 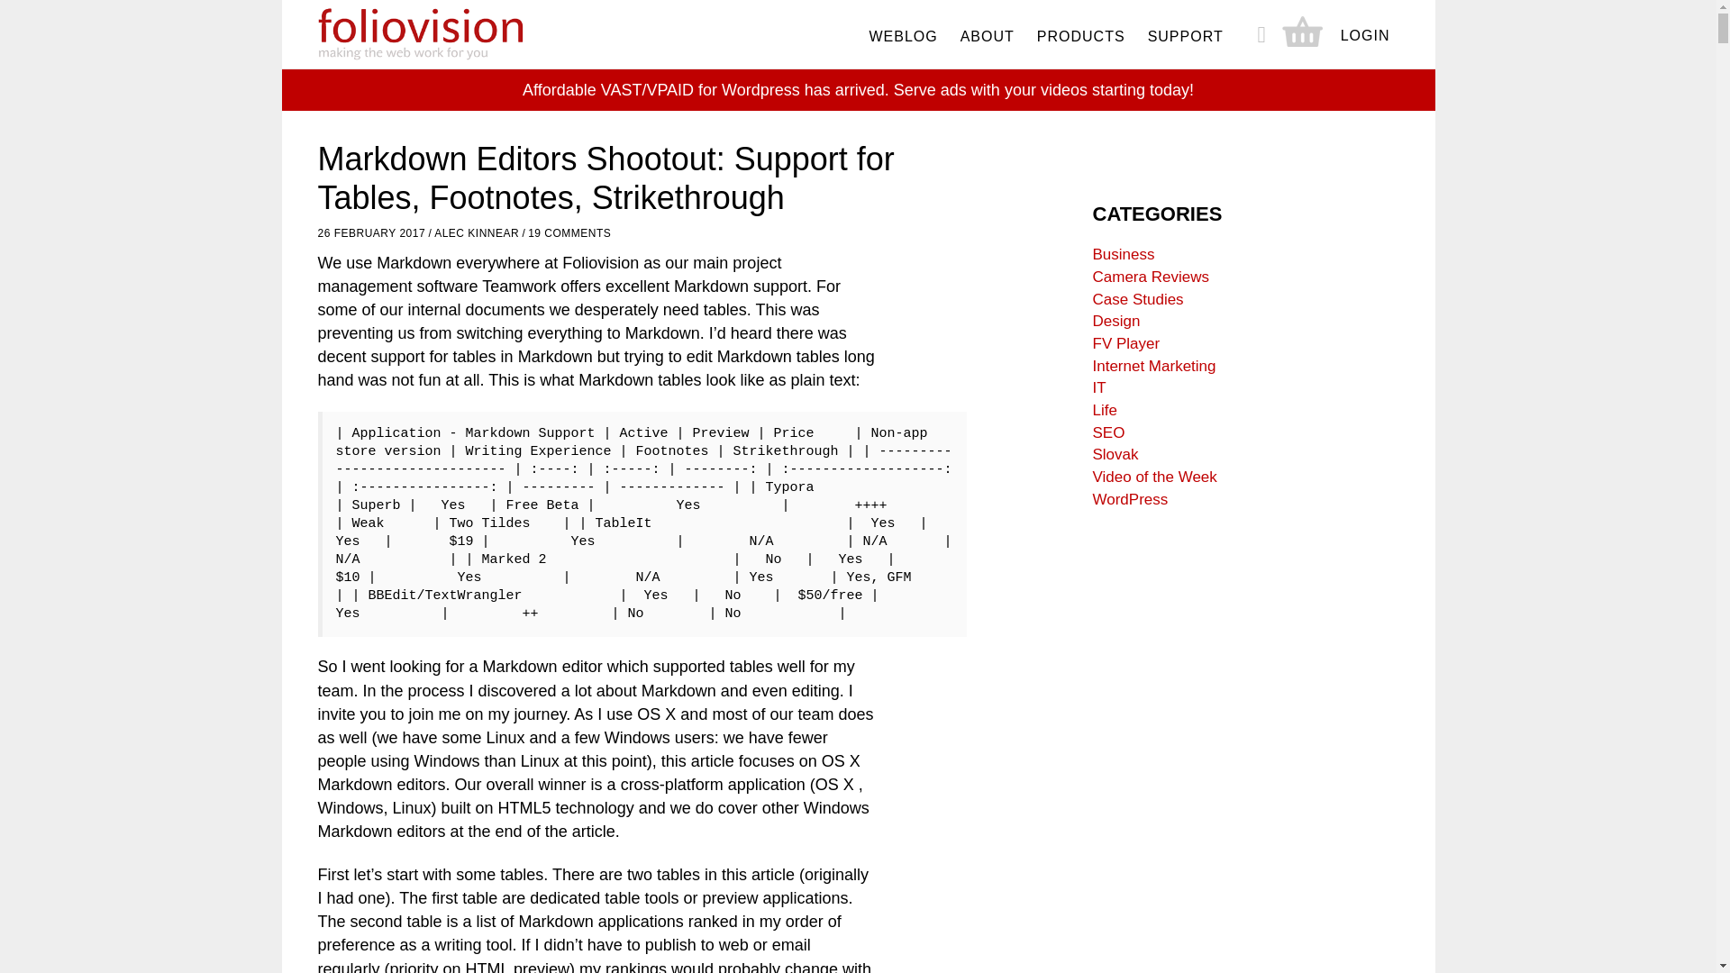 What do you see at coordinates (1081, 36) in the screenshot?
I see `PRODUCTS` at bounding box center [1081, 36].